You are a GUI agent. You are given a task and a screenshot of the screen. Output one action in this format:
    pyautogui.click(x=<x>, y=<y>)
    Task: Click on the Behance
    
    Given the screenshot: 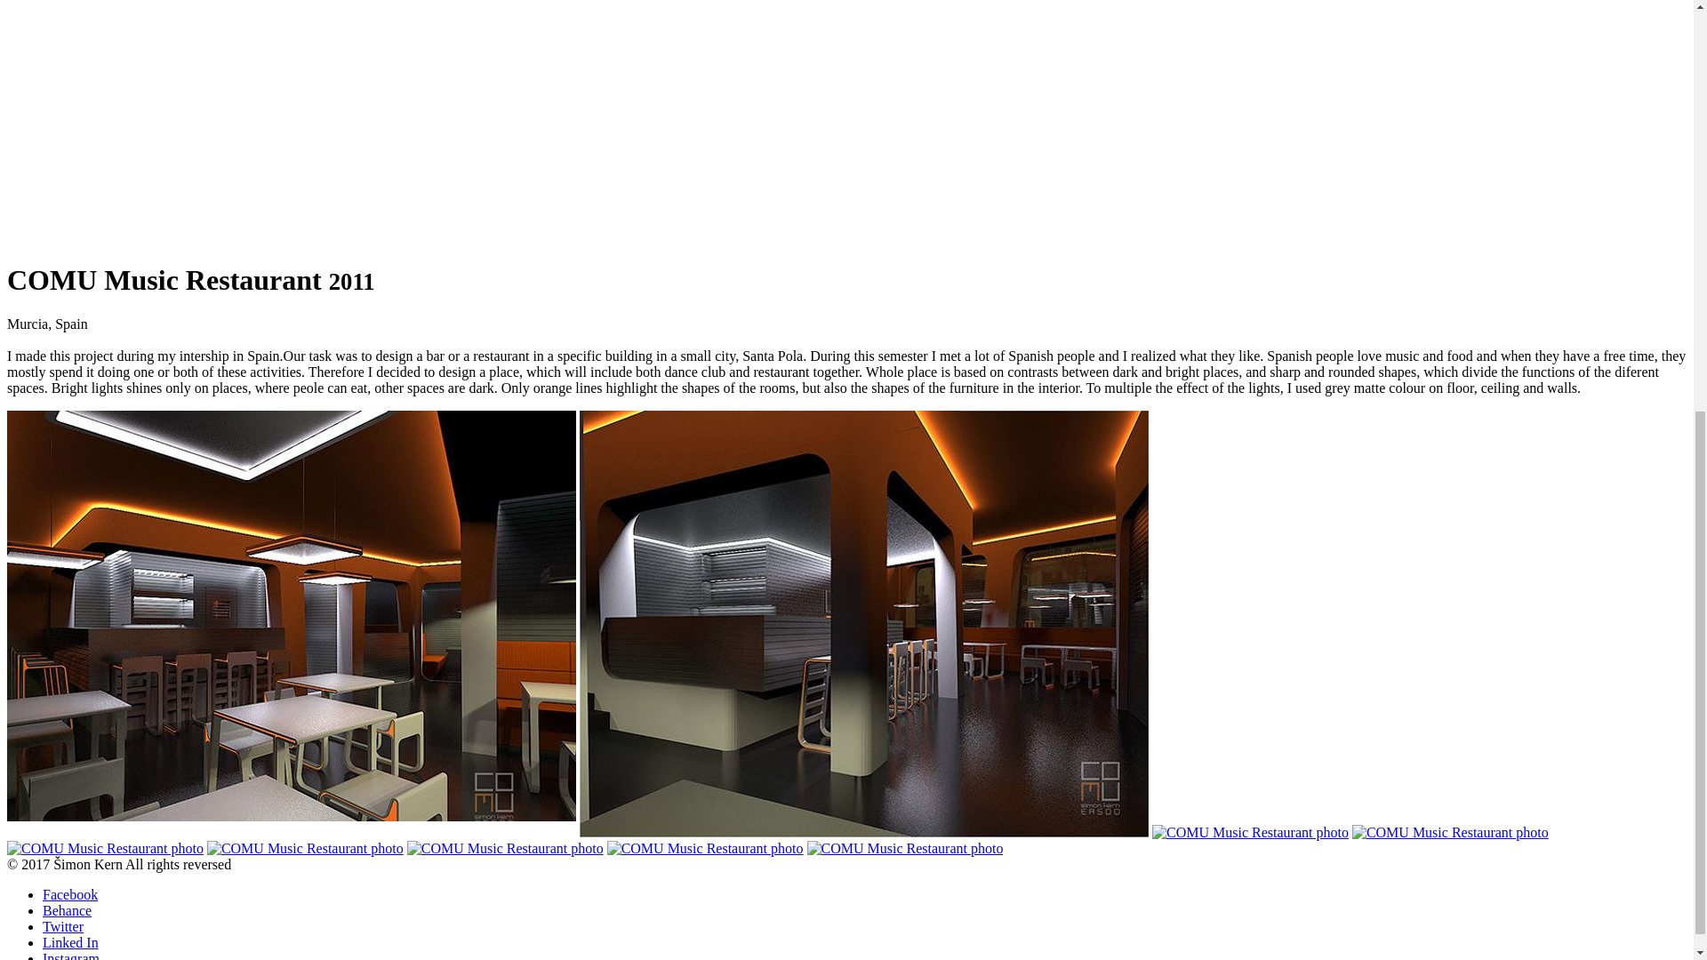 What is the action you would take?
    pyautogui.click(x=68, y=910)
    